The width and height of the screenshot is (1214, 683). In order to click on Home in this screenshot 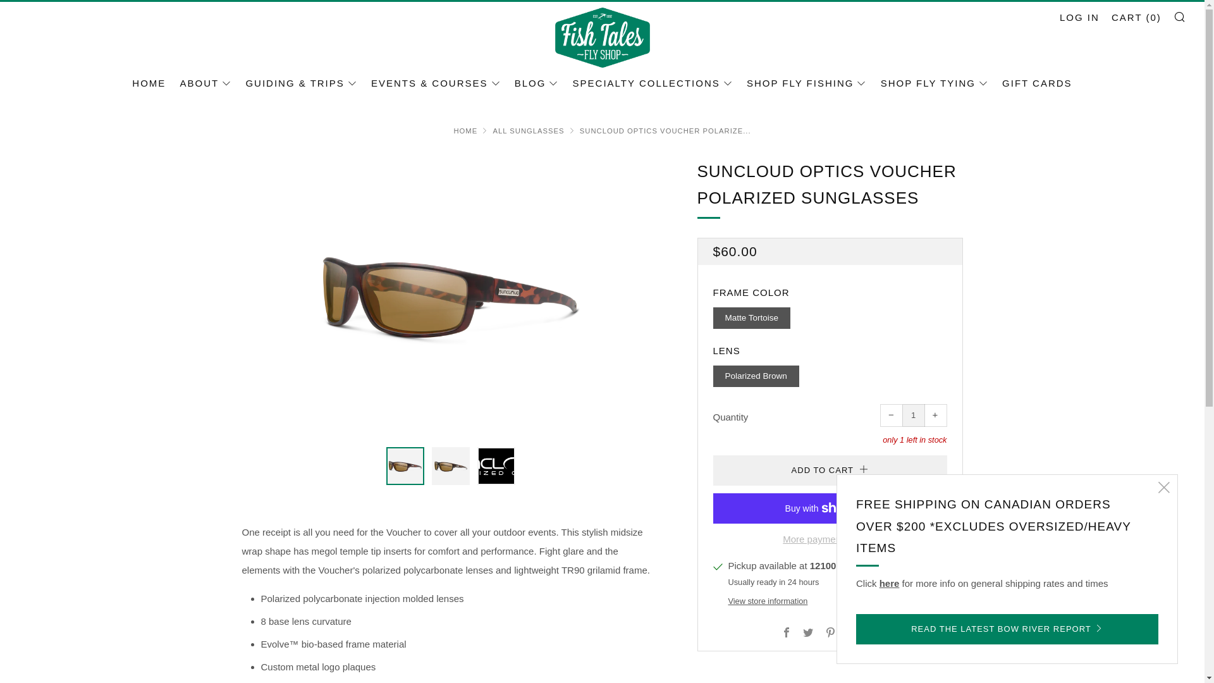, I will do `click(465, 130)`.